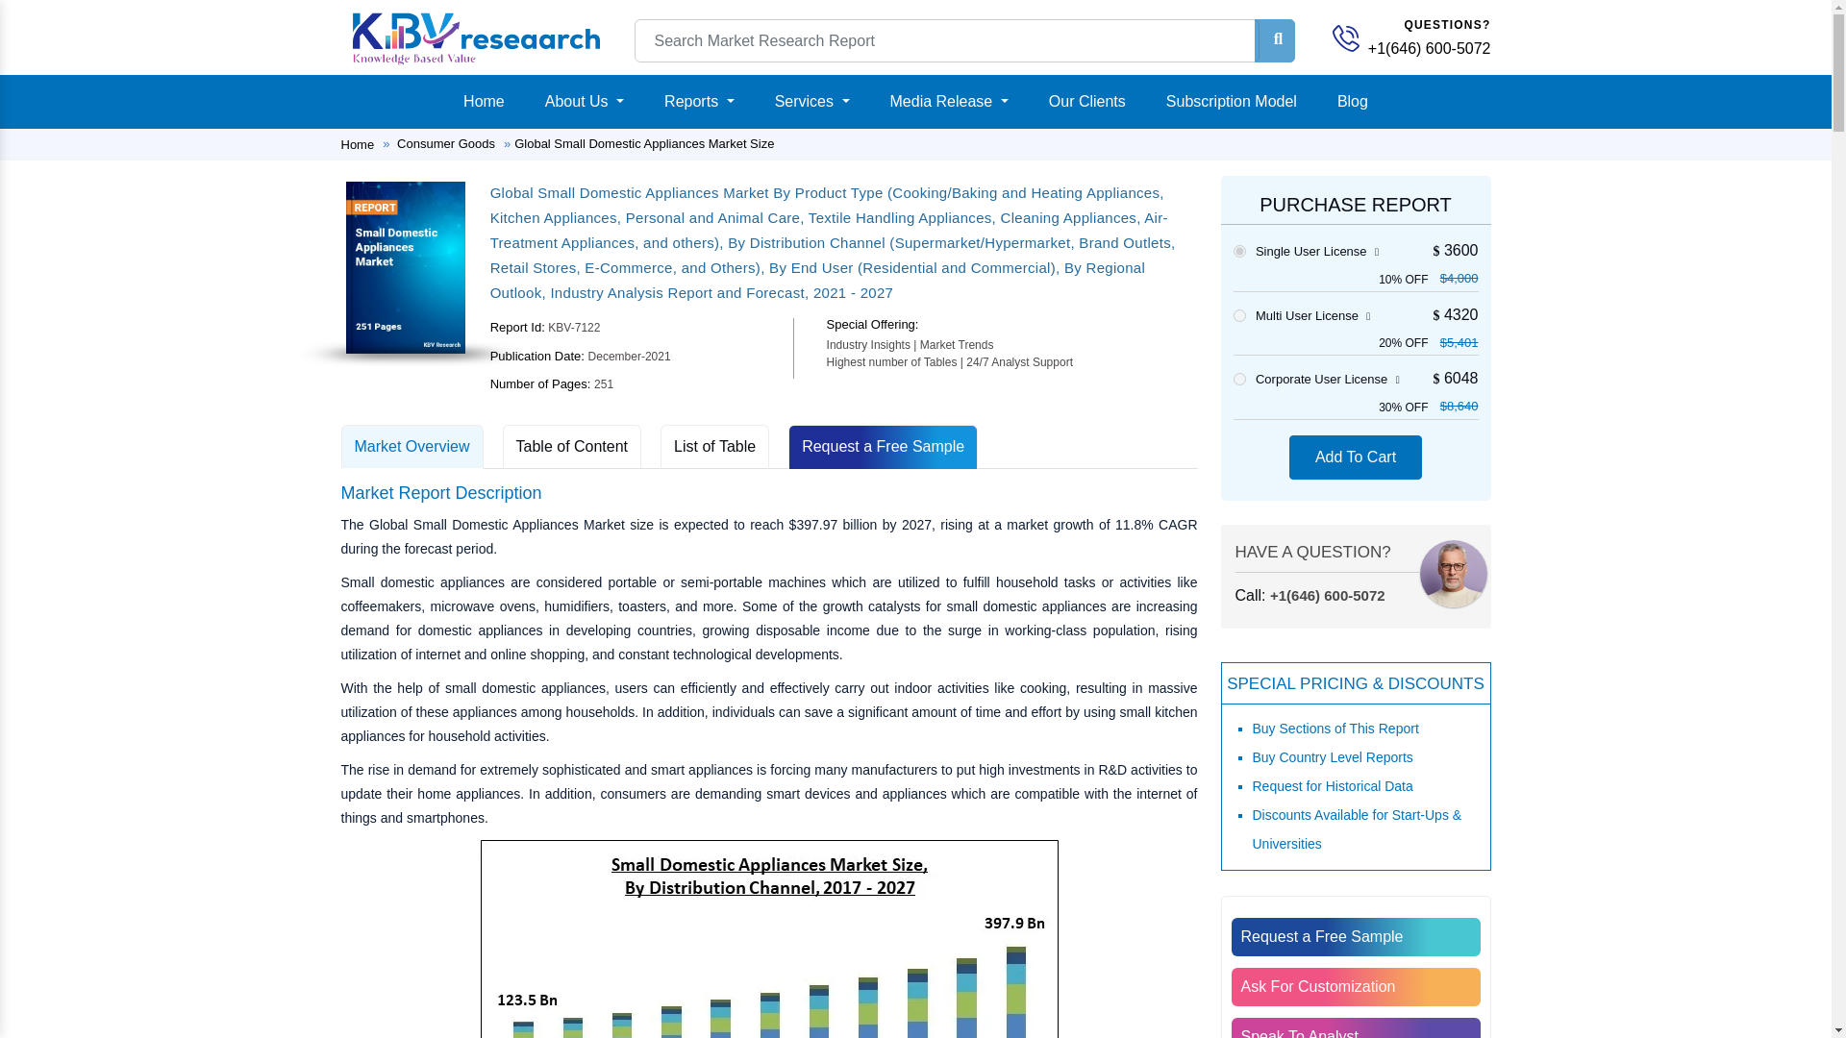  I want to click on 4320, so click(1238, 315).